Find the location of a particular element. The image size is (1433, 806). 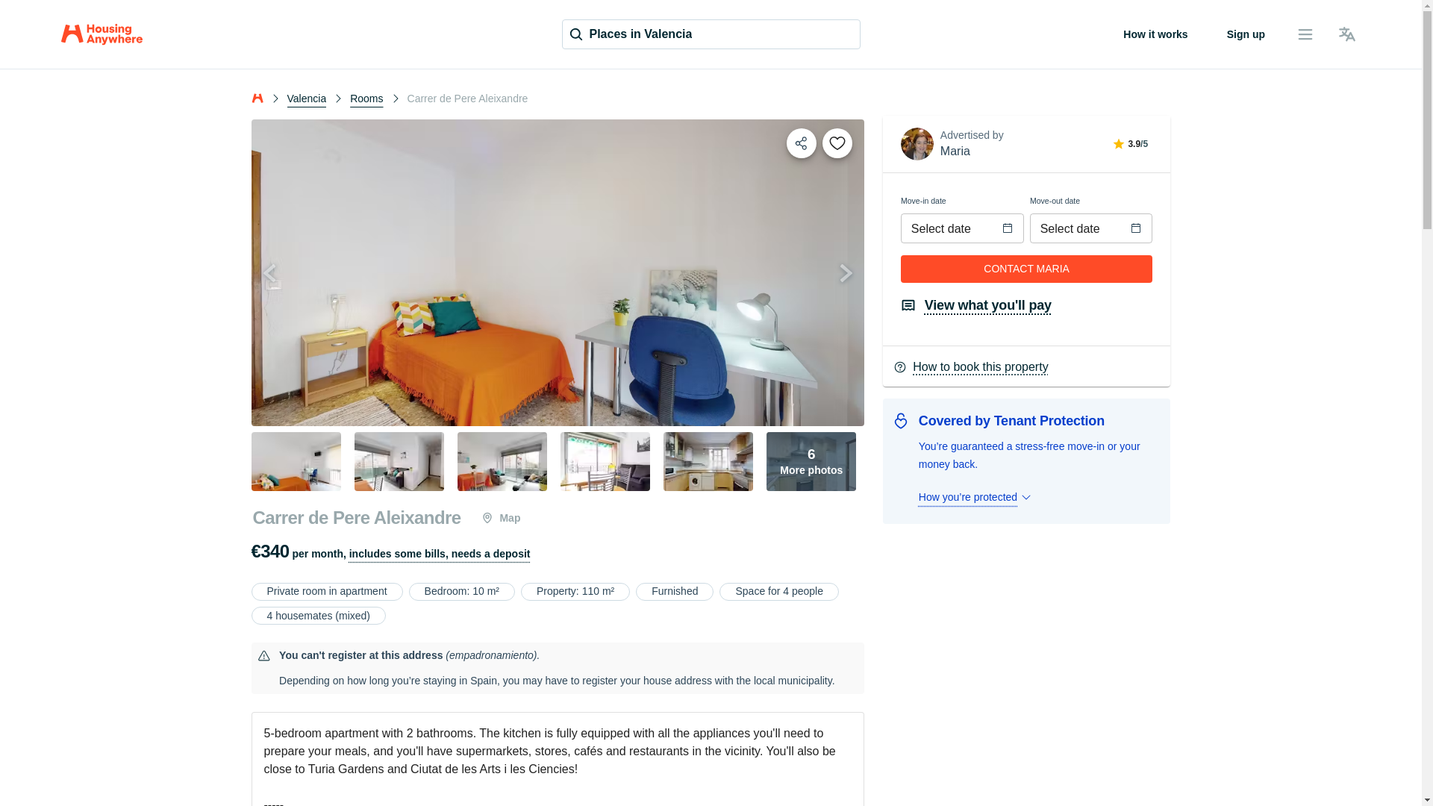

Select date is located at coordinates (948, 228).